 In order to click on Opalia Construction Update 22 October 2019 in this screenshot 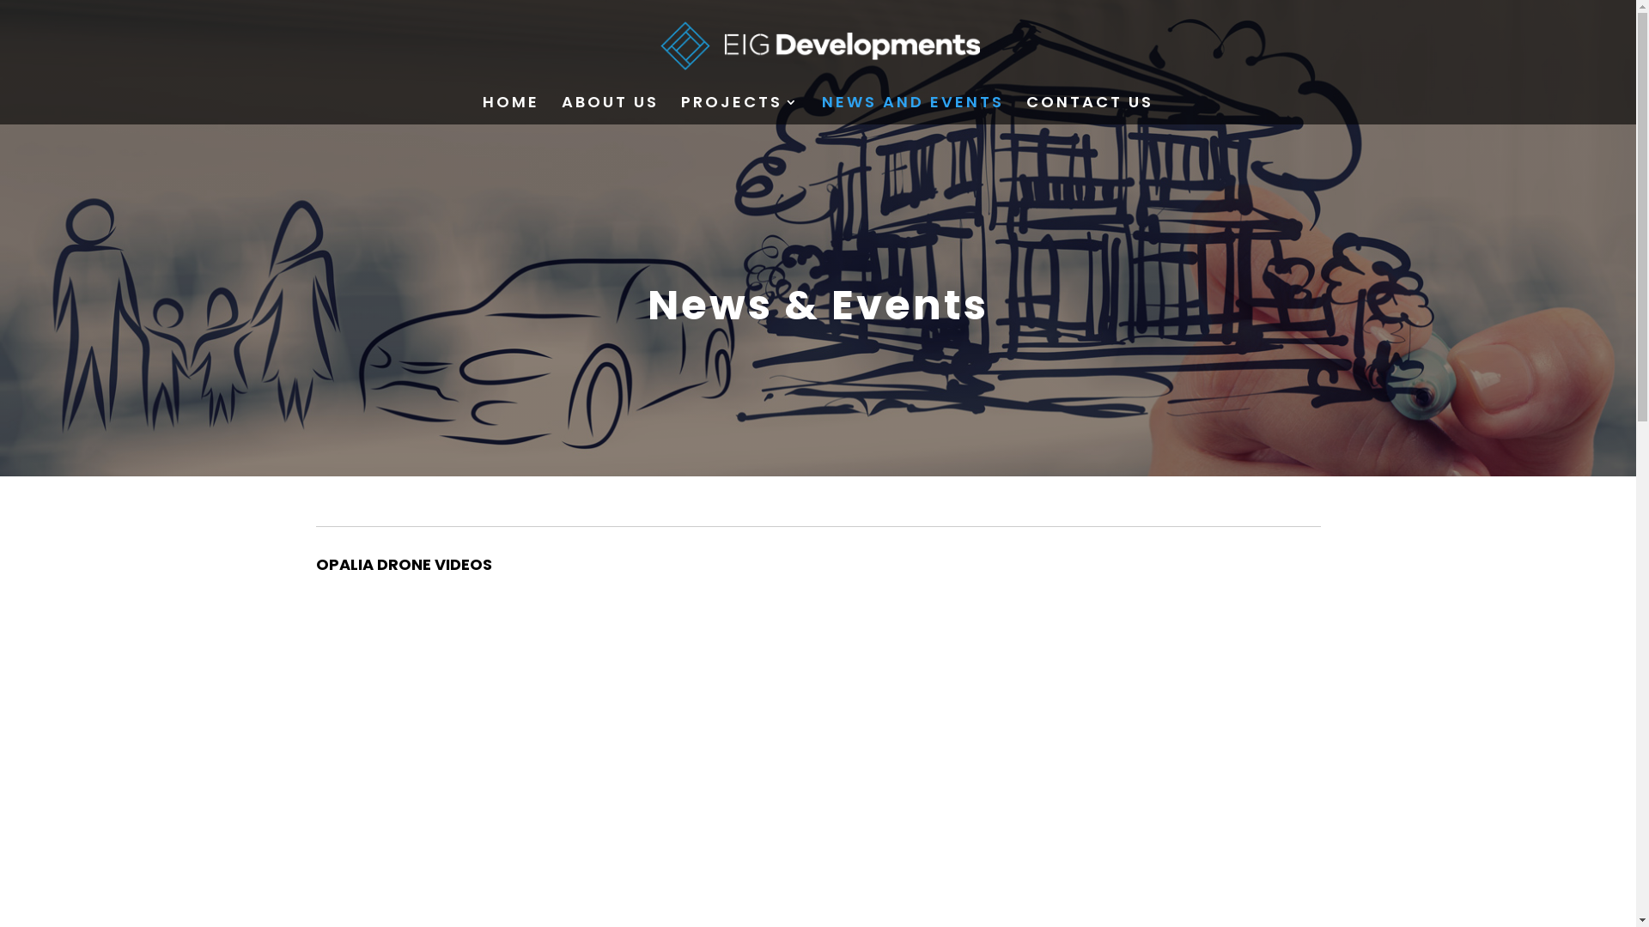, I will do `click(421, 807)`.